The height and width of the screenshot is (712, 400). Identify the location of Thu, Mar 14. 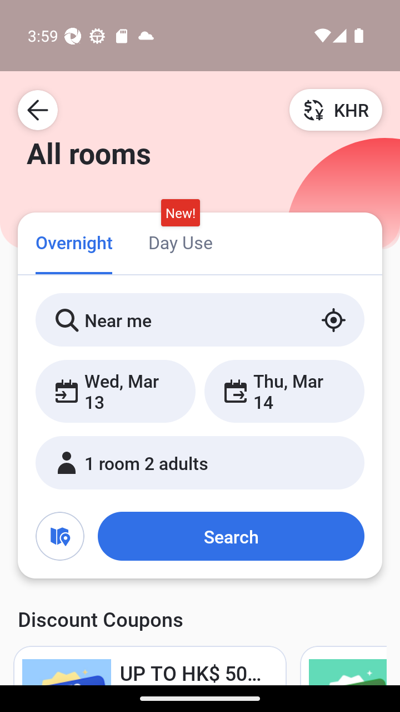
(284, 391).